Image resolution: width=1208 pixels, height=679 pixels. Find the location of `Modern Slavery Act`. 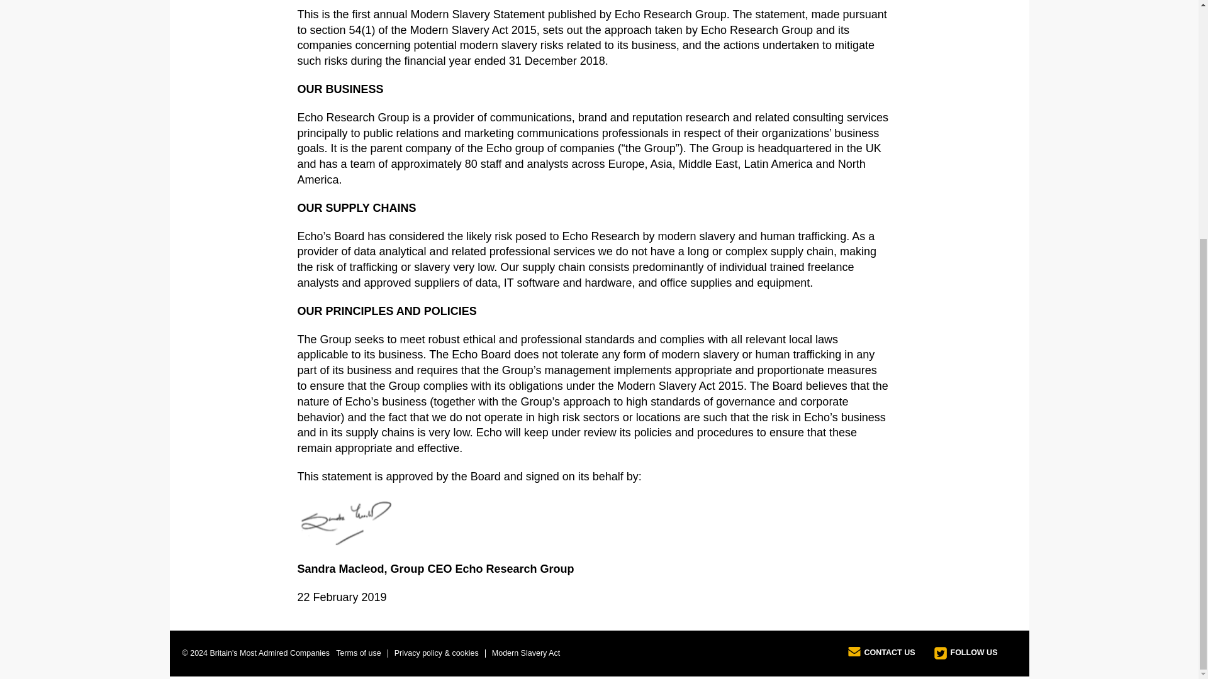

Modern Slavery Act is located at coordinates (526, 653).